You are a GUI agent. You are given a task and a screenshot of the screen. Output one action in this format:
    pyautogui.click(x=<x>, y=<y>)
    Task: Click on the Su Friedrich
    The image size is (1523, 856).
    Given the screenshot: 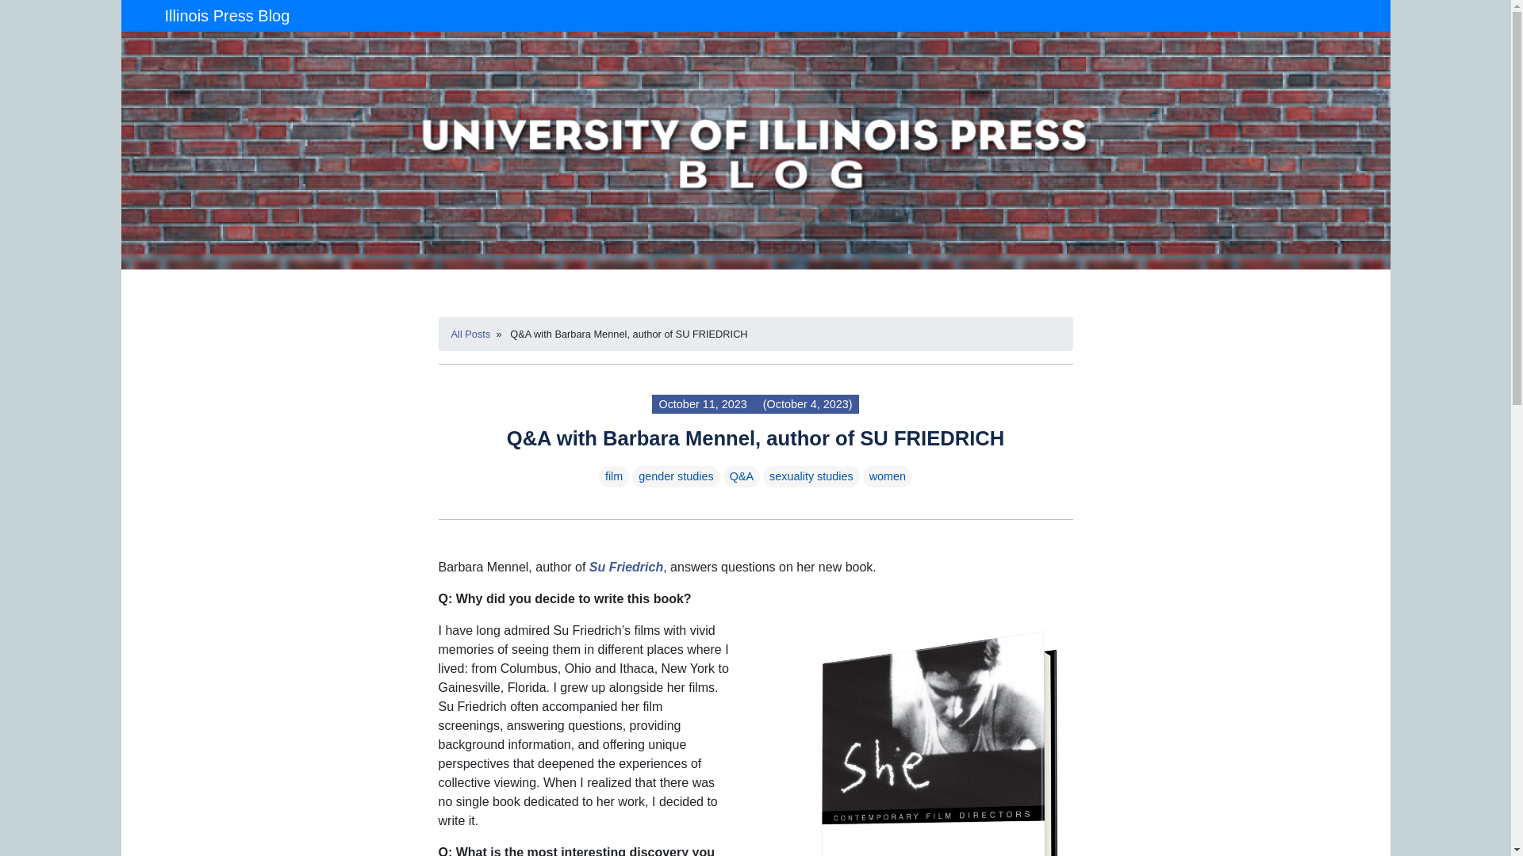 What is the action you would take?
    pyautogui.click(x=626, y=567)
    